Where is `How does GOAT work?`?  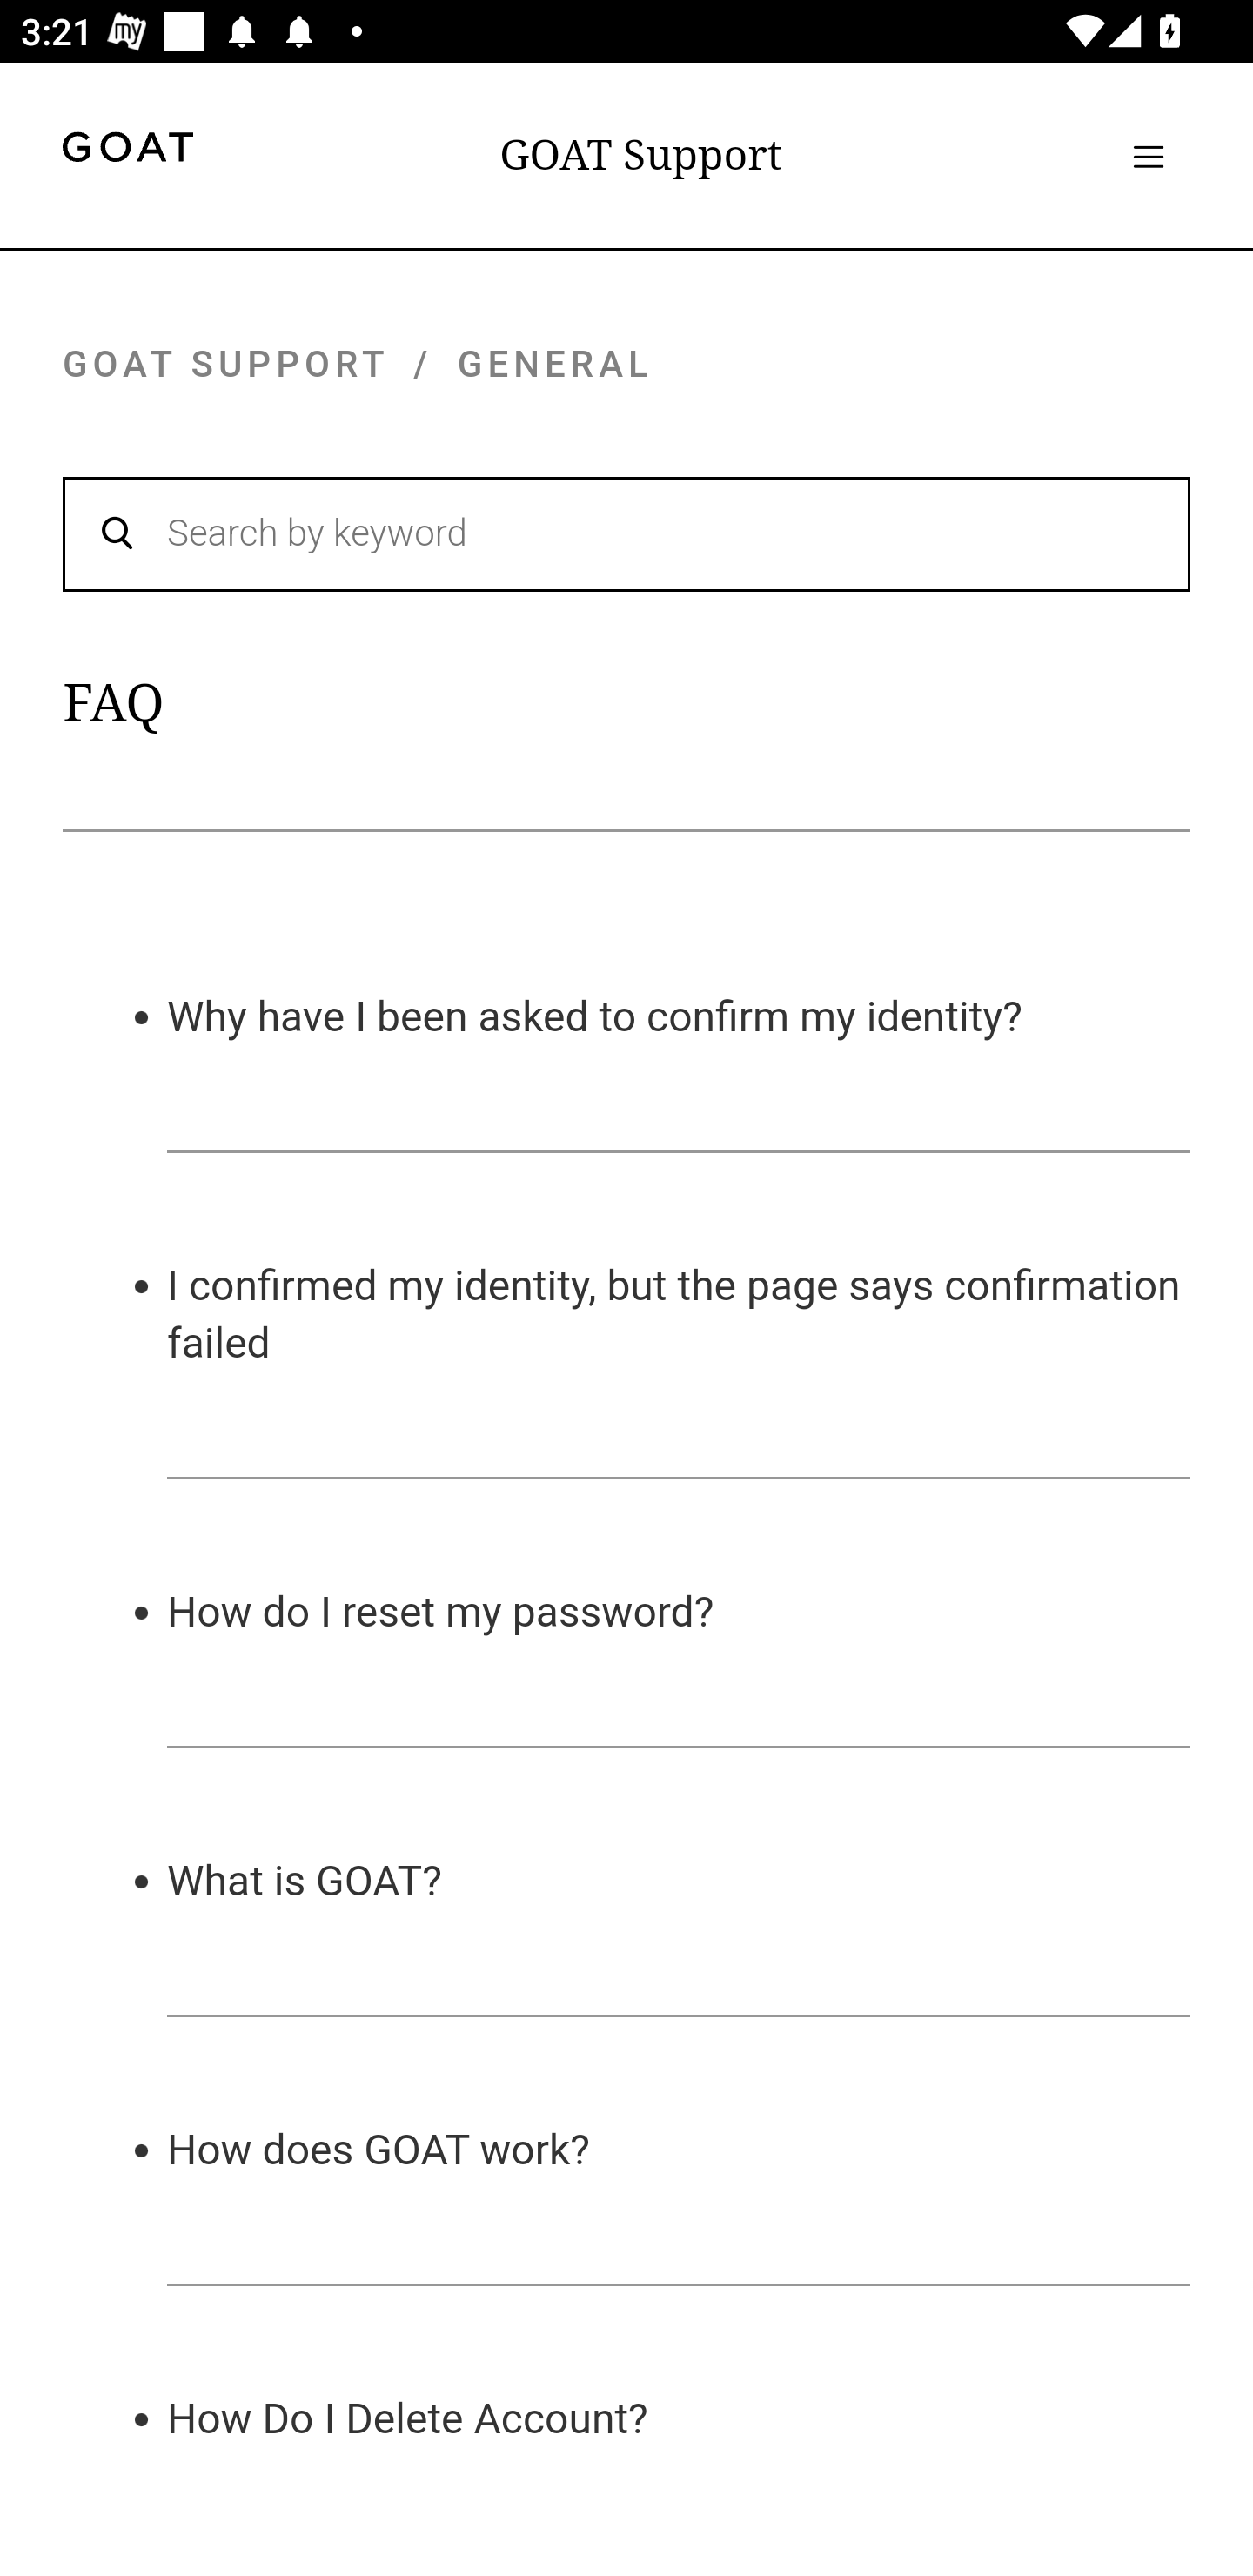
How does GOAT work? is located at coordinates (379, 2148).